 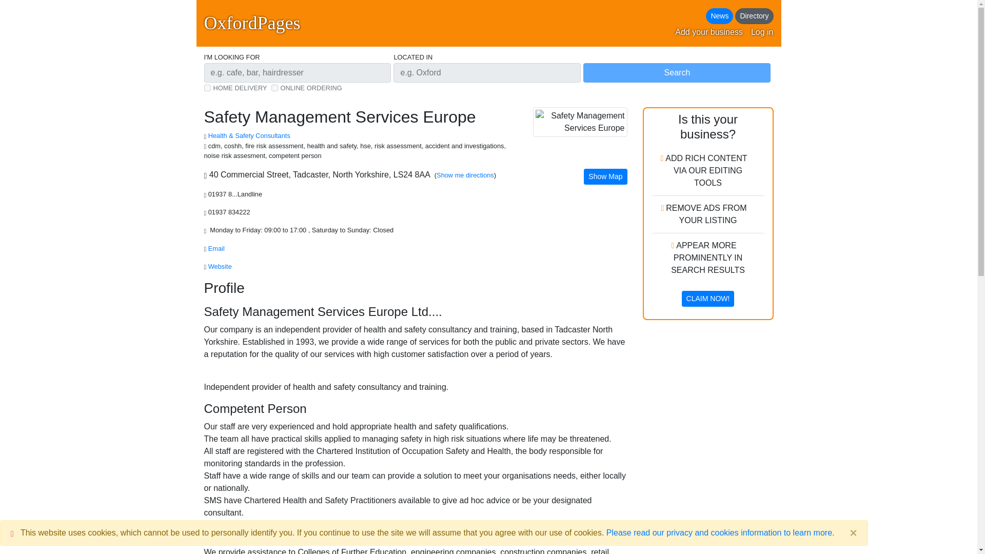 What do you see at coordinates (719, 16) in the screenshot?
I see `News` at bounding box center [719, 16].